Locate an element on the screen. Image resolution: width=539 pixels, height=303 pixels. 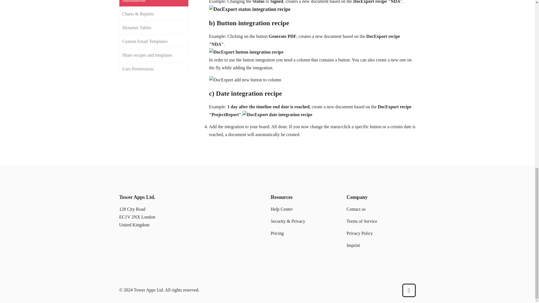
Automations is located at coordinates (154, 3).